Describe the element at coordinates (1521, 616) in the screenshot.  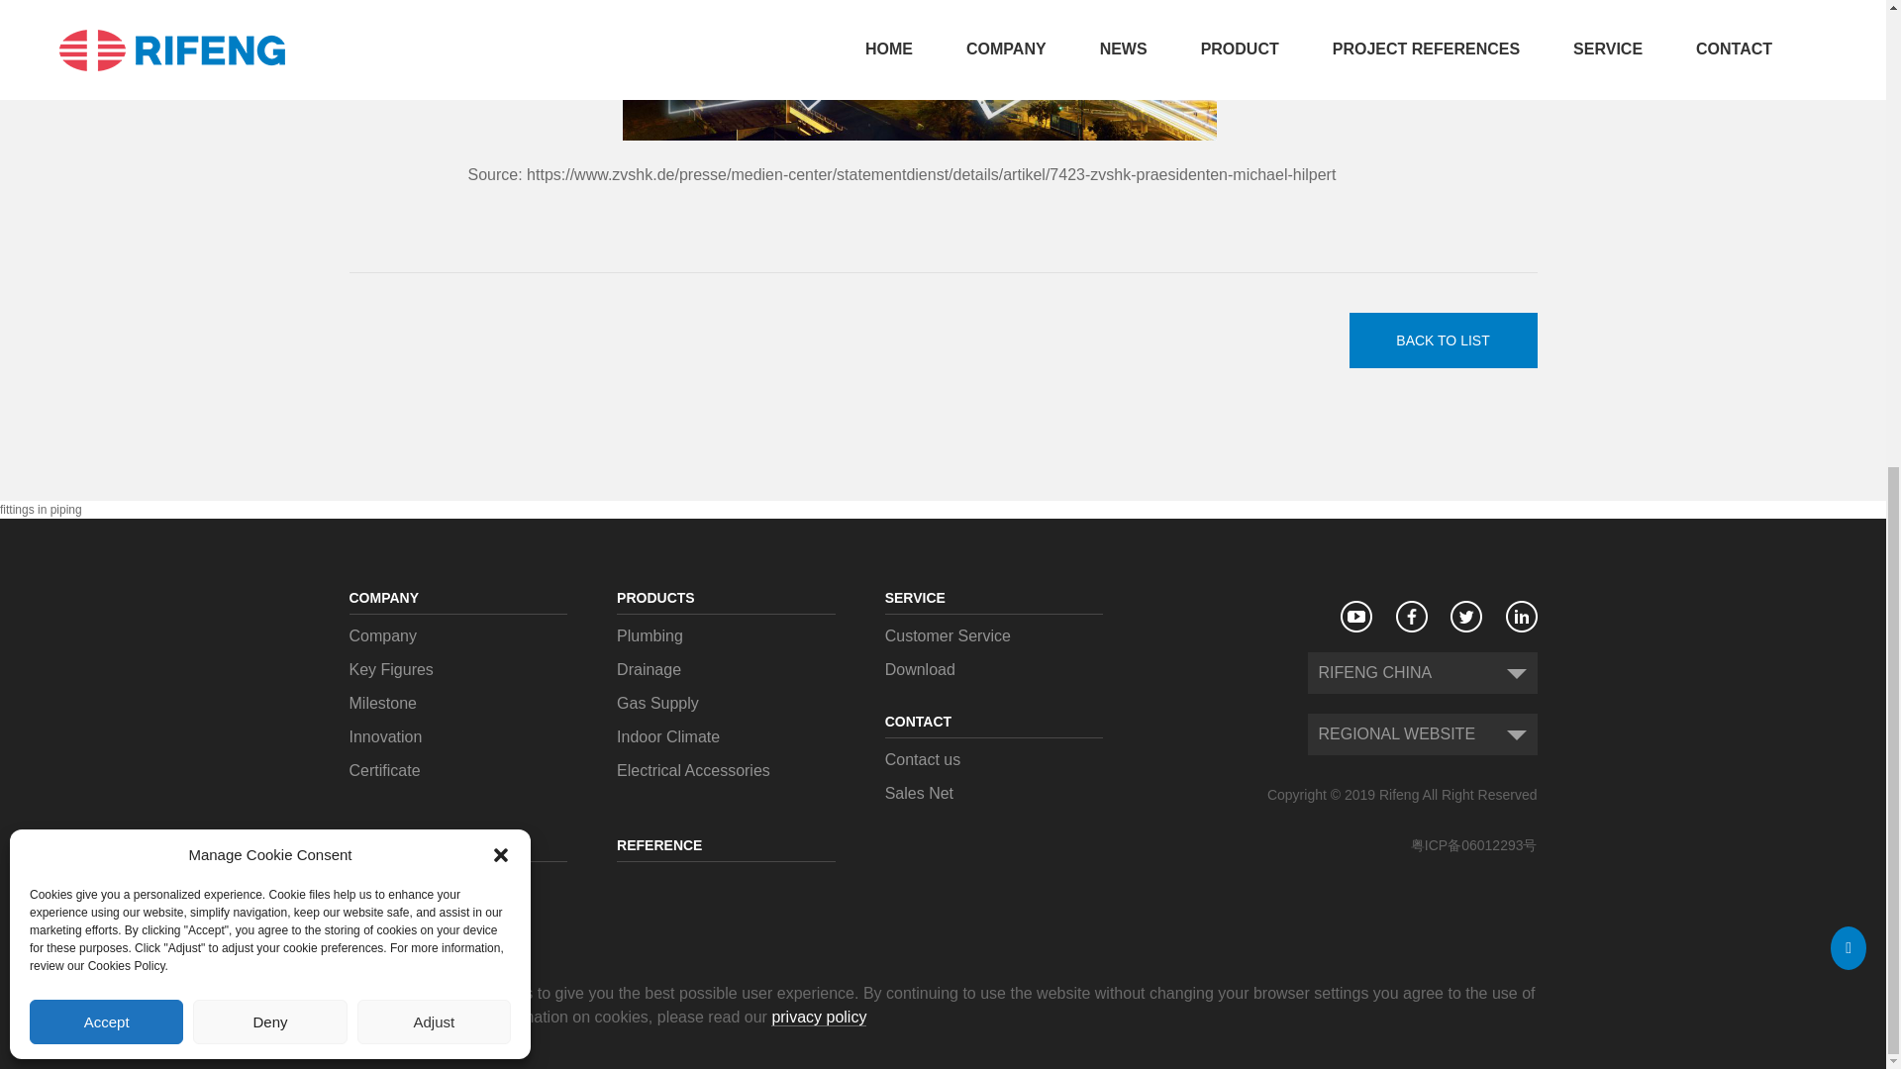
I see `linkedin` at that location.